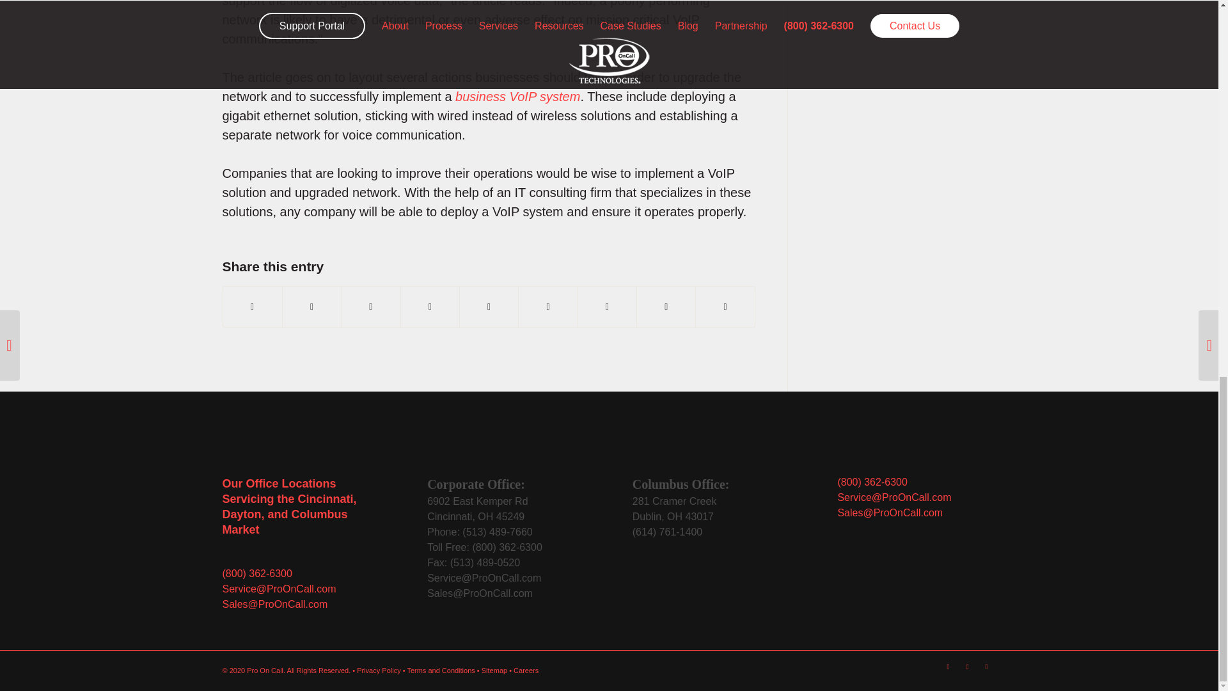  I want to click on Twitter, so click(986, 667).